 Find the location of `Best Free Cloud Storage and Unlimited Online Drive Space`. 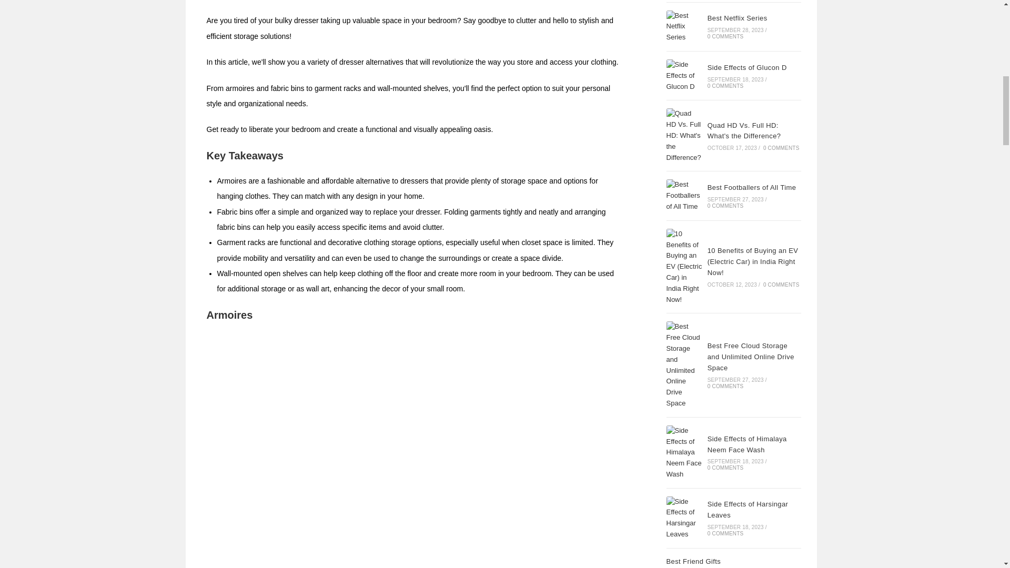

Best Free Cloud Storage and Unlimited Online Drive Space is located at coordinates (684, 365).